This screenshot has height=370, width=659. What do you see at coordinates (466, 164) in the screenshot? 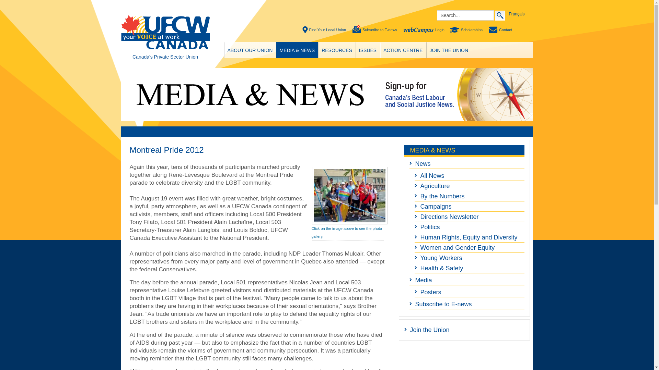
I see `News` at bounding box center [466, 164].